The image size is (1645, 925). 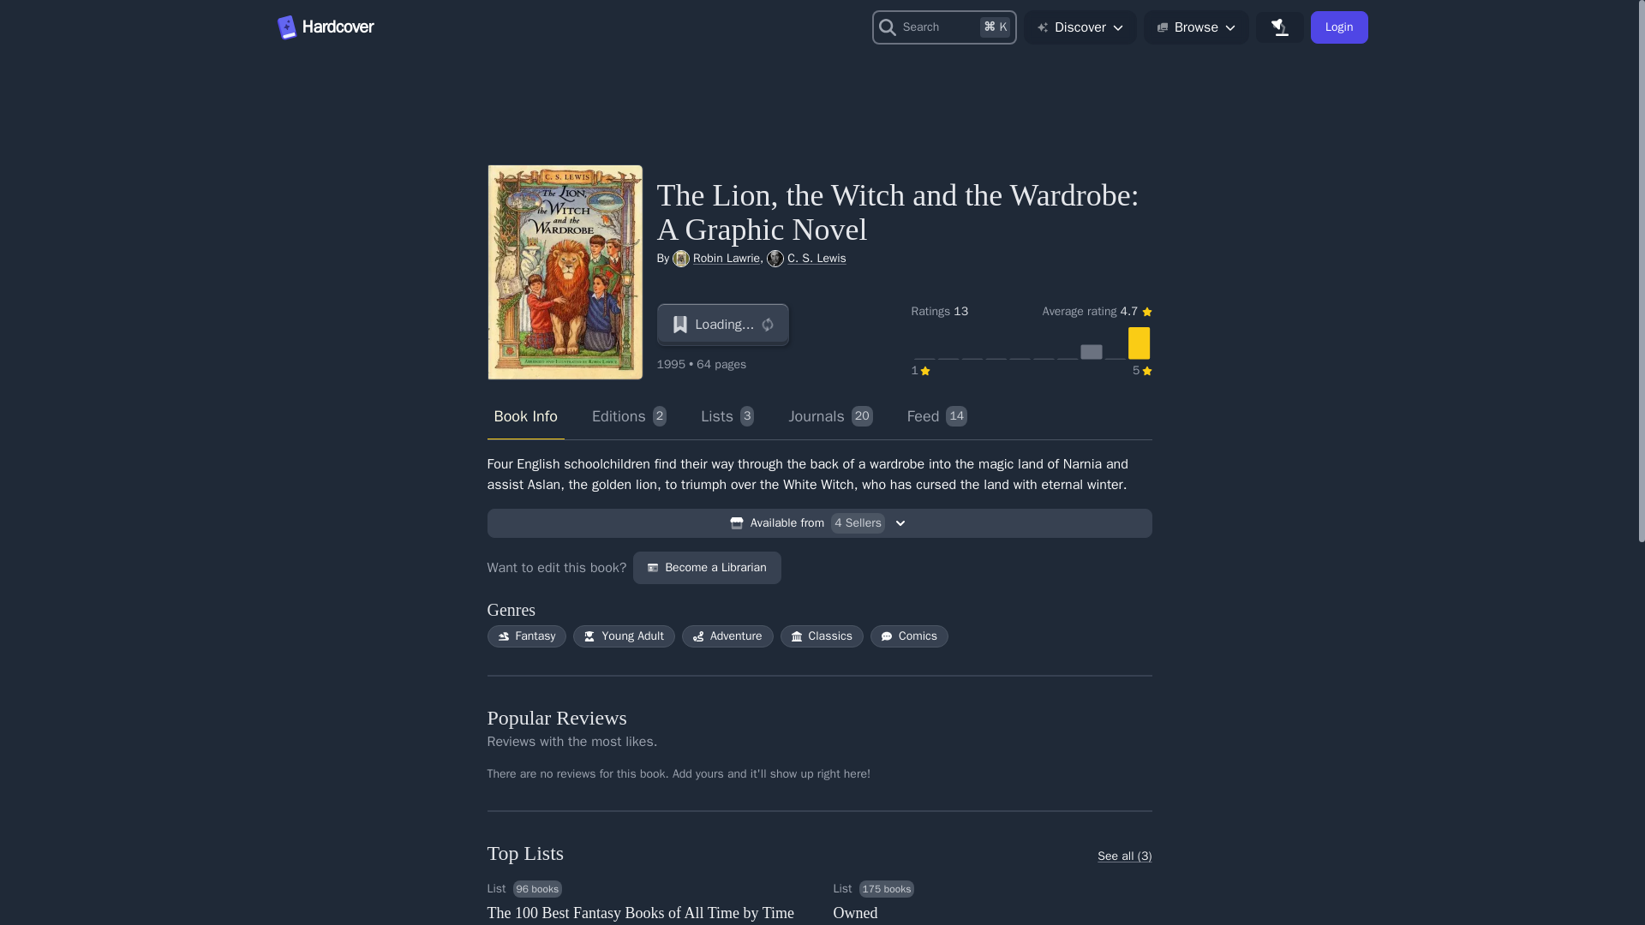 What do you see at coordinates (527, 636) in the screenshot?
I see `Book Info` at bounding box center [527, 636].